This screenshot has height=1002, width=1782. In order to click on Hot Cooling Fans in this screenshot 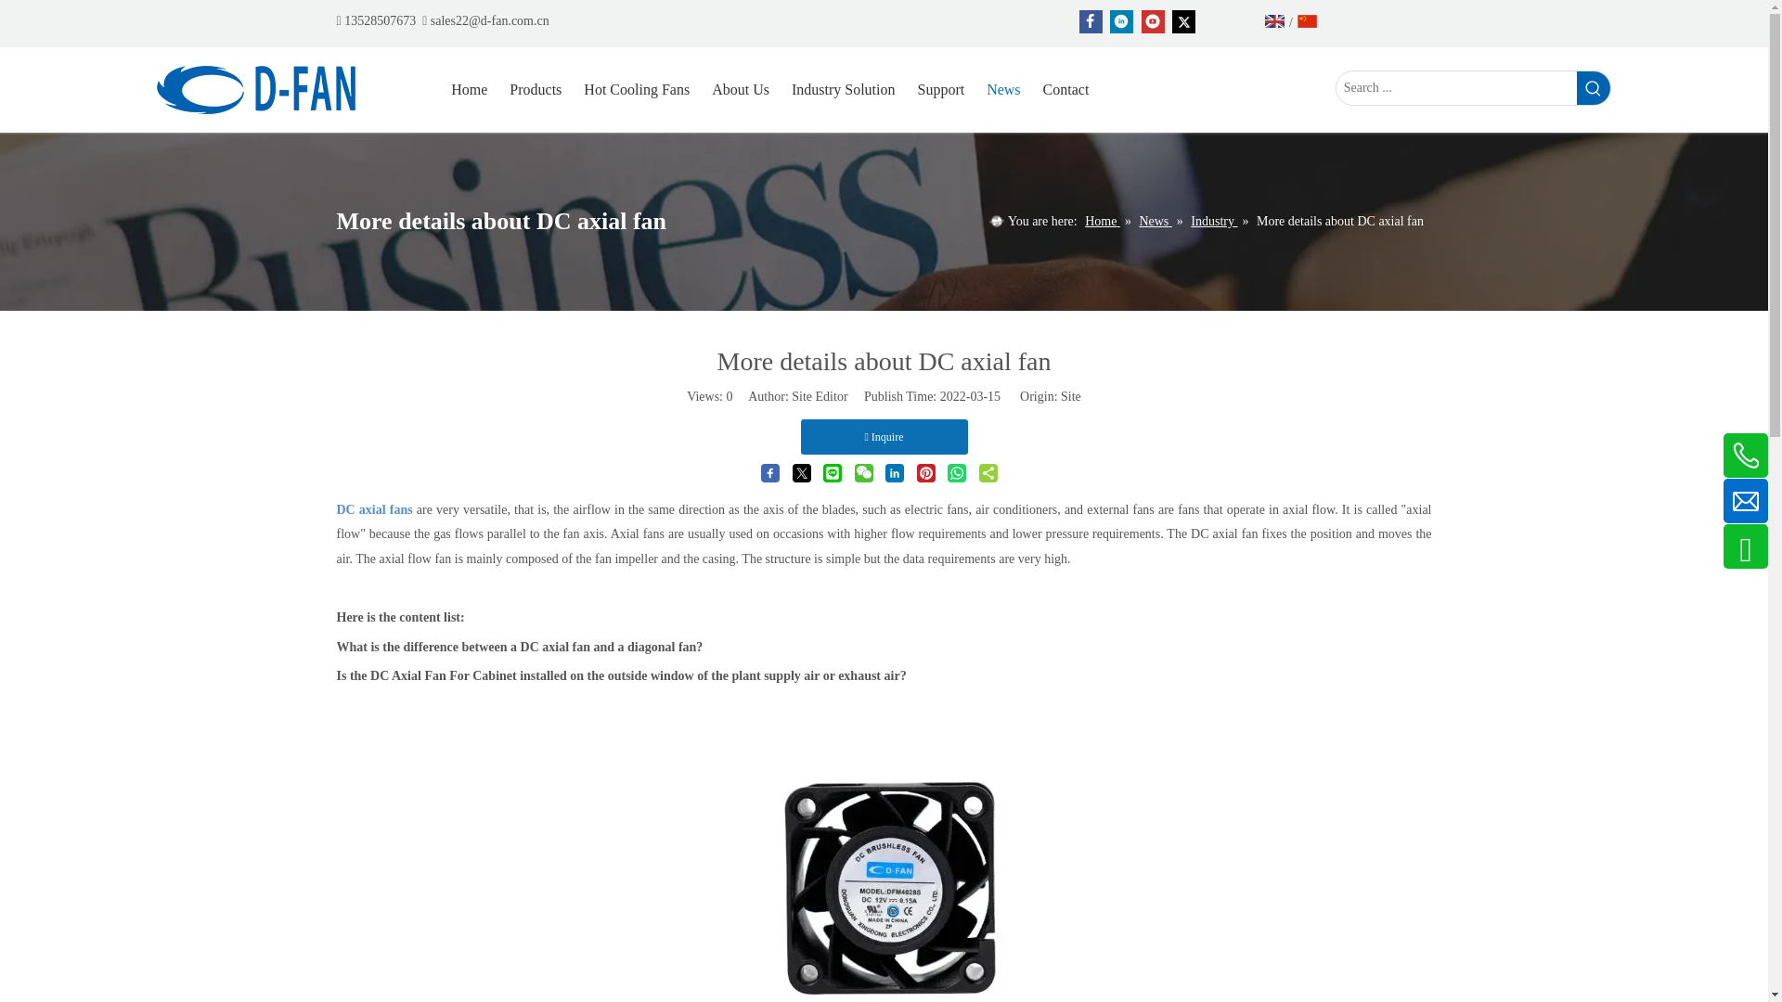, I will do `click(637, 89)`.